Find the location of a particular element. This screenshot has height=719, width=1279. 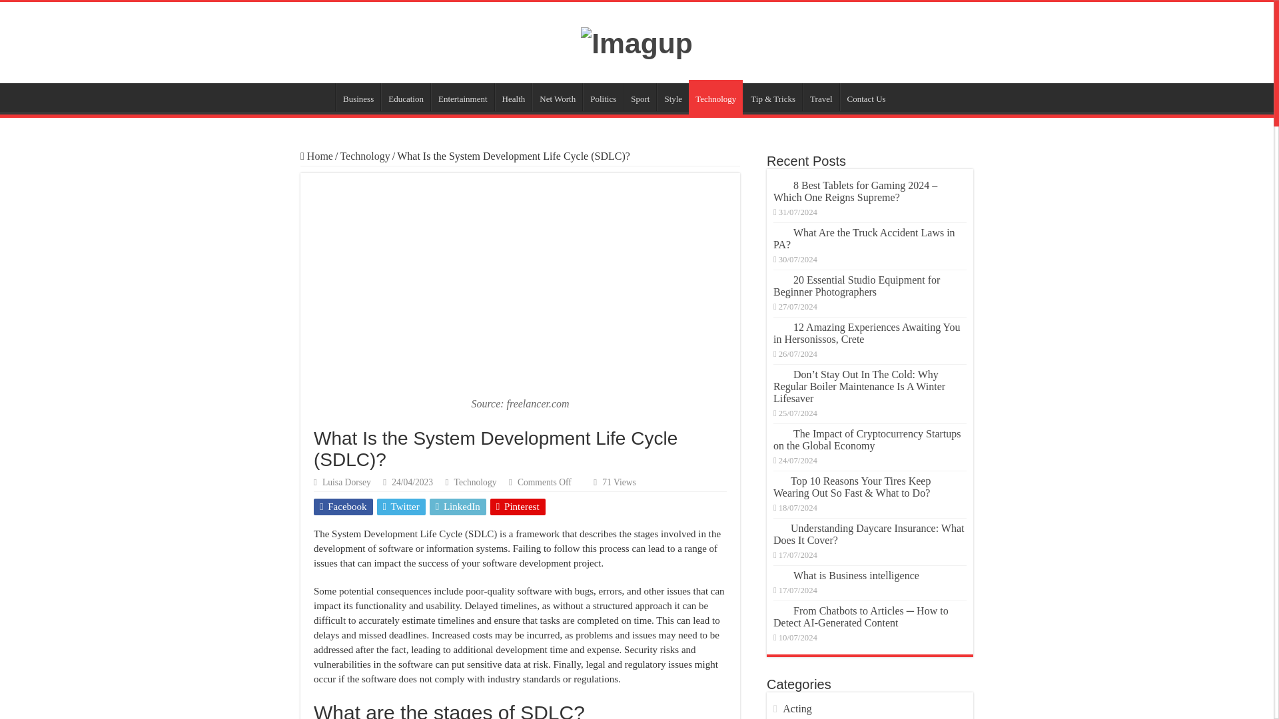

Sport is located at coordinates (639, 97).